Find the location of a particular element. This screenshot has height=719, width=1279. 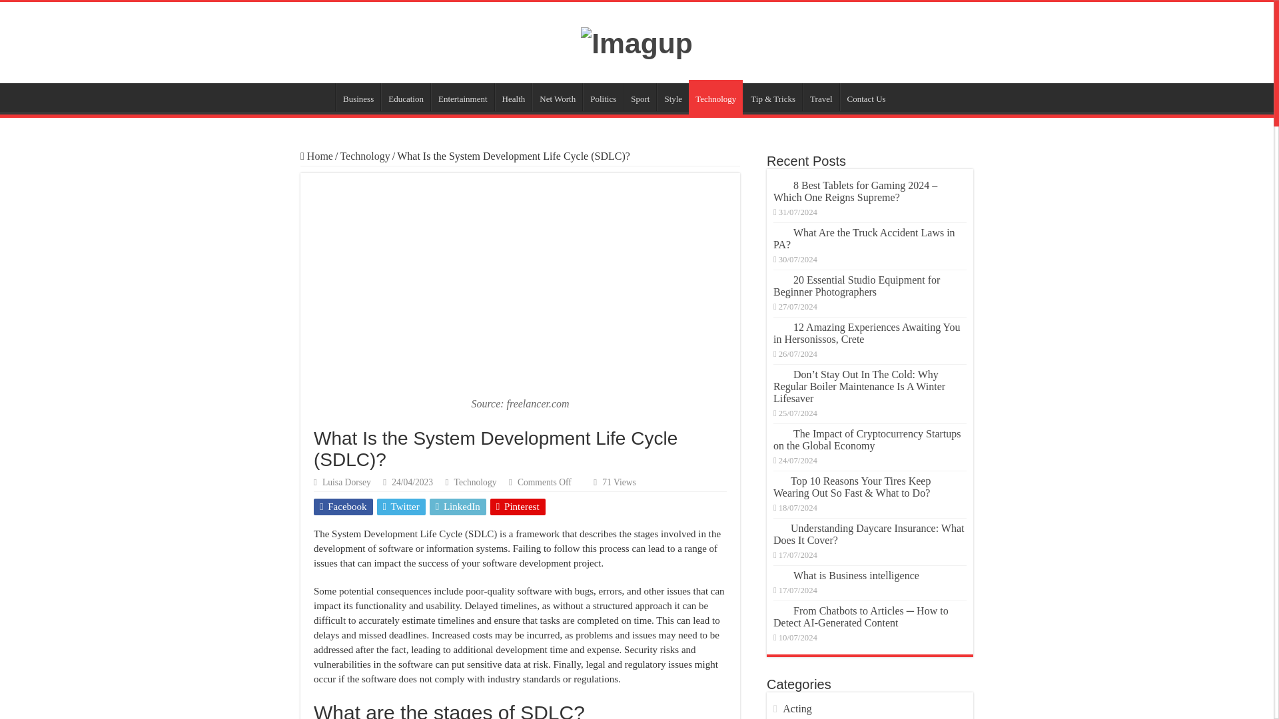

Sport is located at coordinates (639, 97).